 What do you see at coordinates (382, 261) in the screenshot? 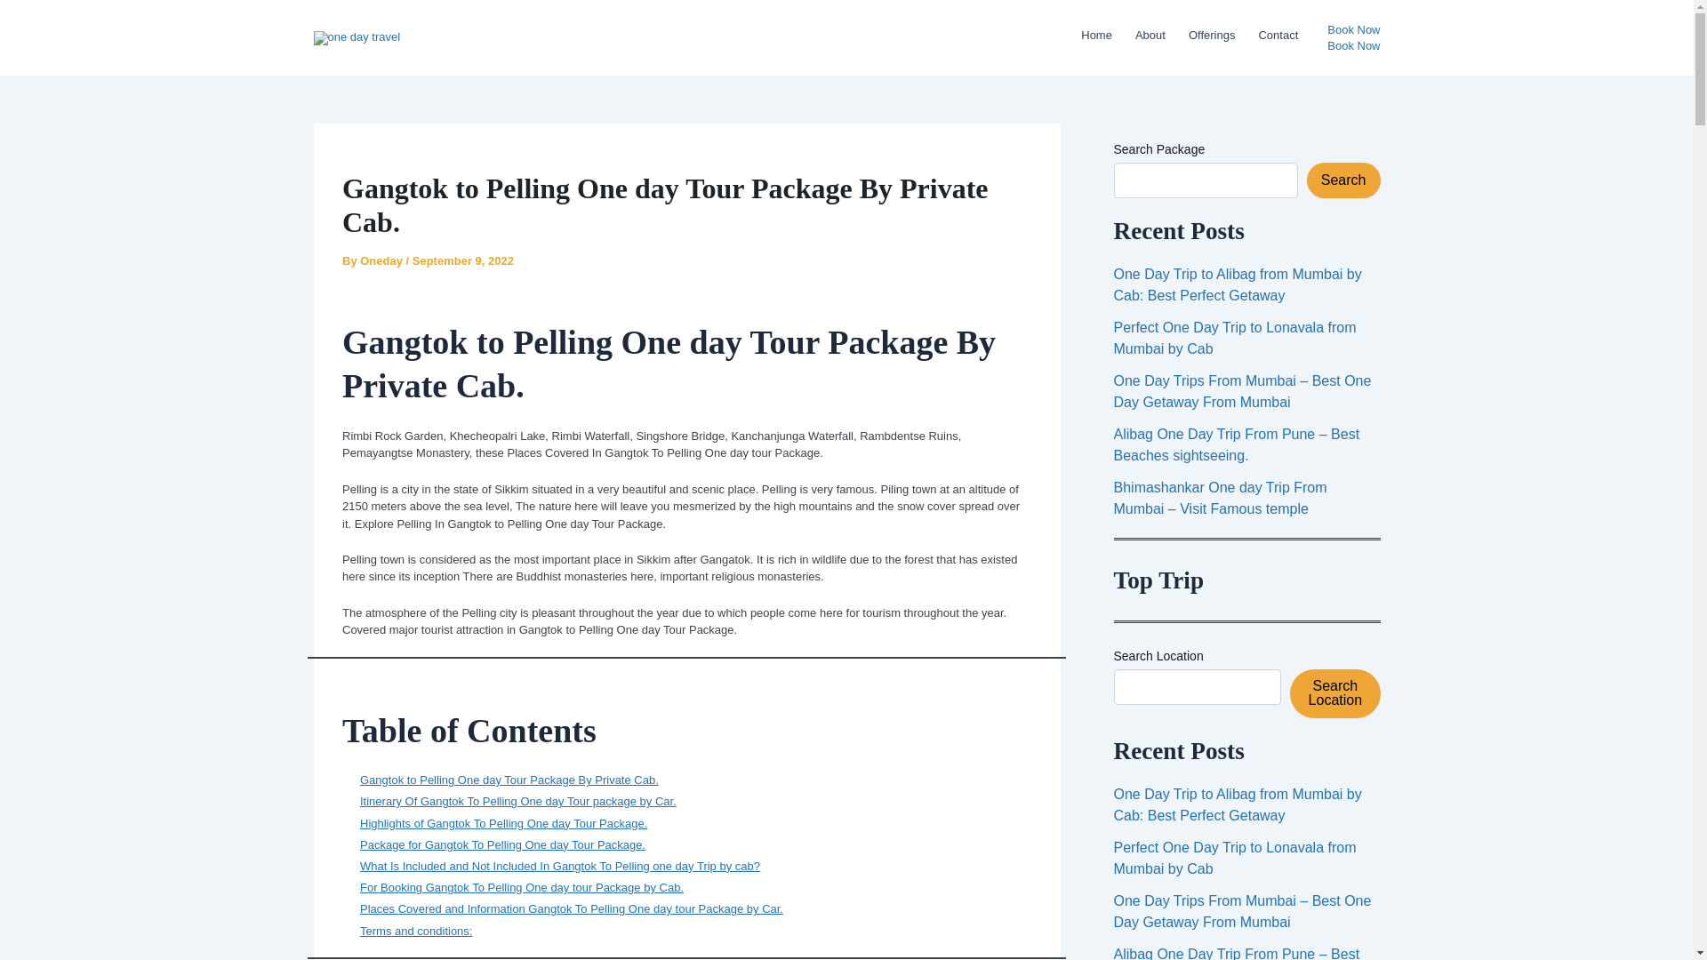
I see `View all posts by Oneday` at bounding box center [382, 261].